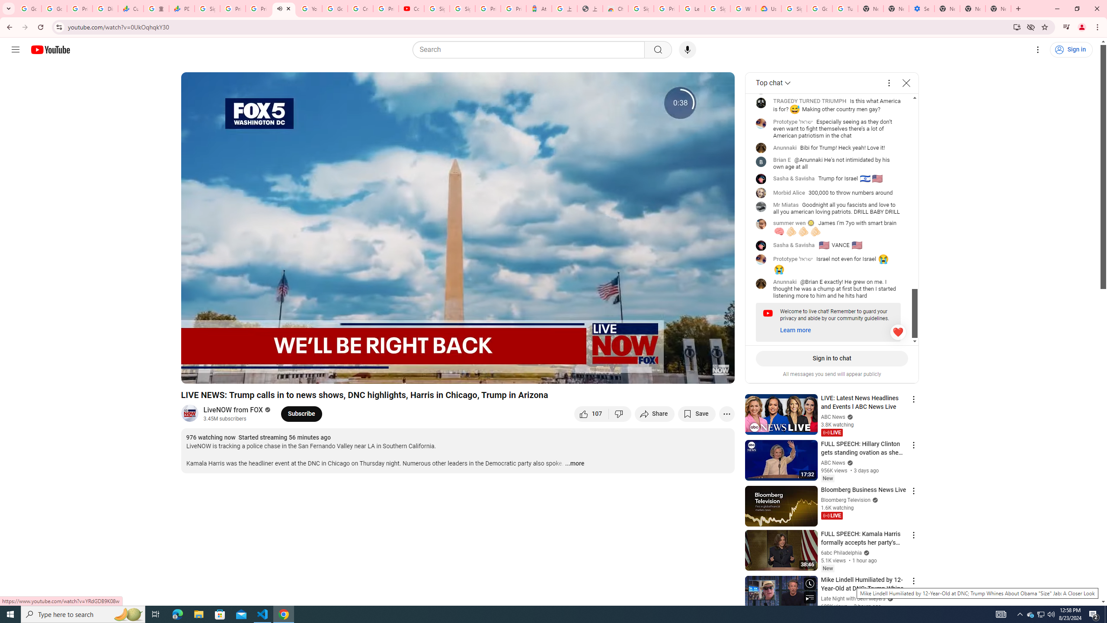 This screenshot has height=623, width=1107. What do you see at coordinates (615, 9) in the screenshot?
I see `Chrome Web Store` at bounding box center [615, 9].